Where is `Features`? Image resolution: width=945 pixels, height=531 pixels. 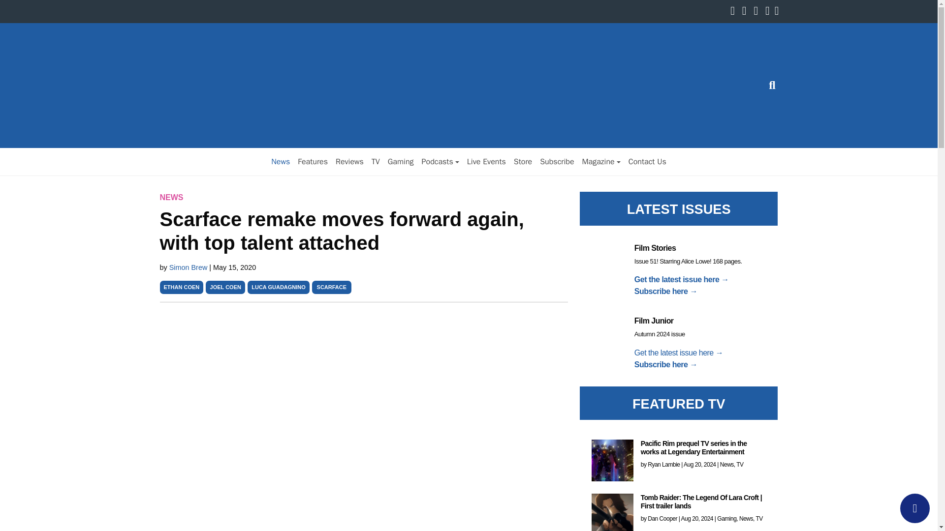
Features is located at coordinates (313, 161).